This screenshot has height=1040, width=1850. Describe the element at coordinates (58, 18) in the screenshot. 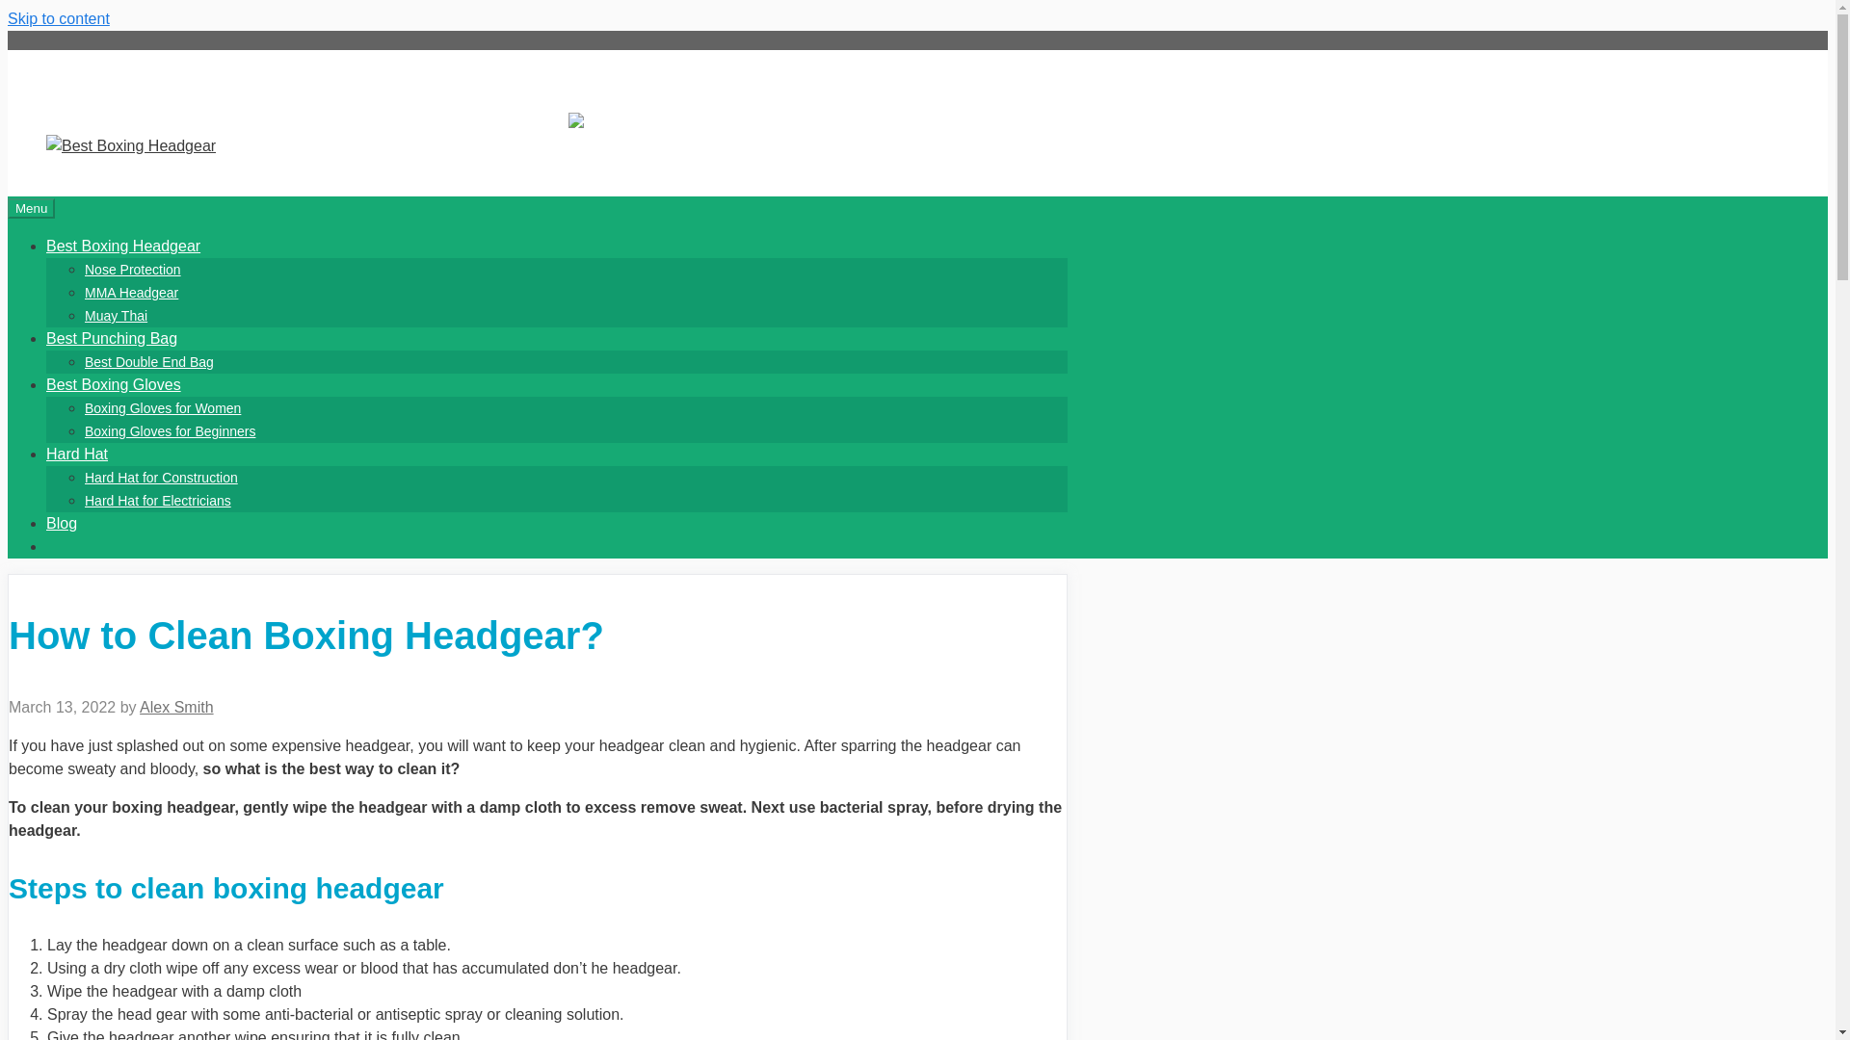

I see `Skip to content` at that location.